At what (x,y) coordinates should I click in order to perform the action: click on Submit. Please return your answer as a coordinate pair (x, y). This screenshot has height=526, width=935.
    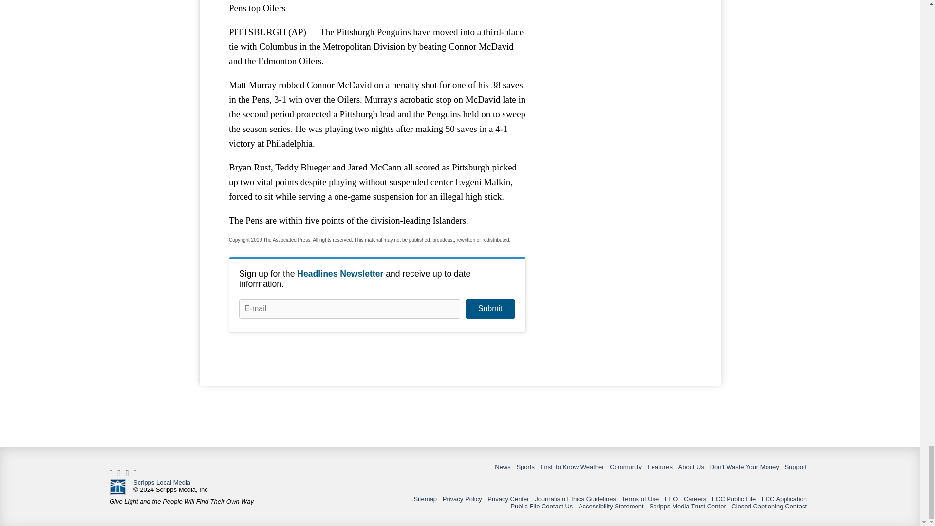
    Looking at the image, I should click on (490, 309).